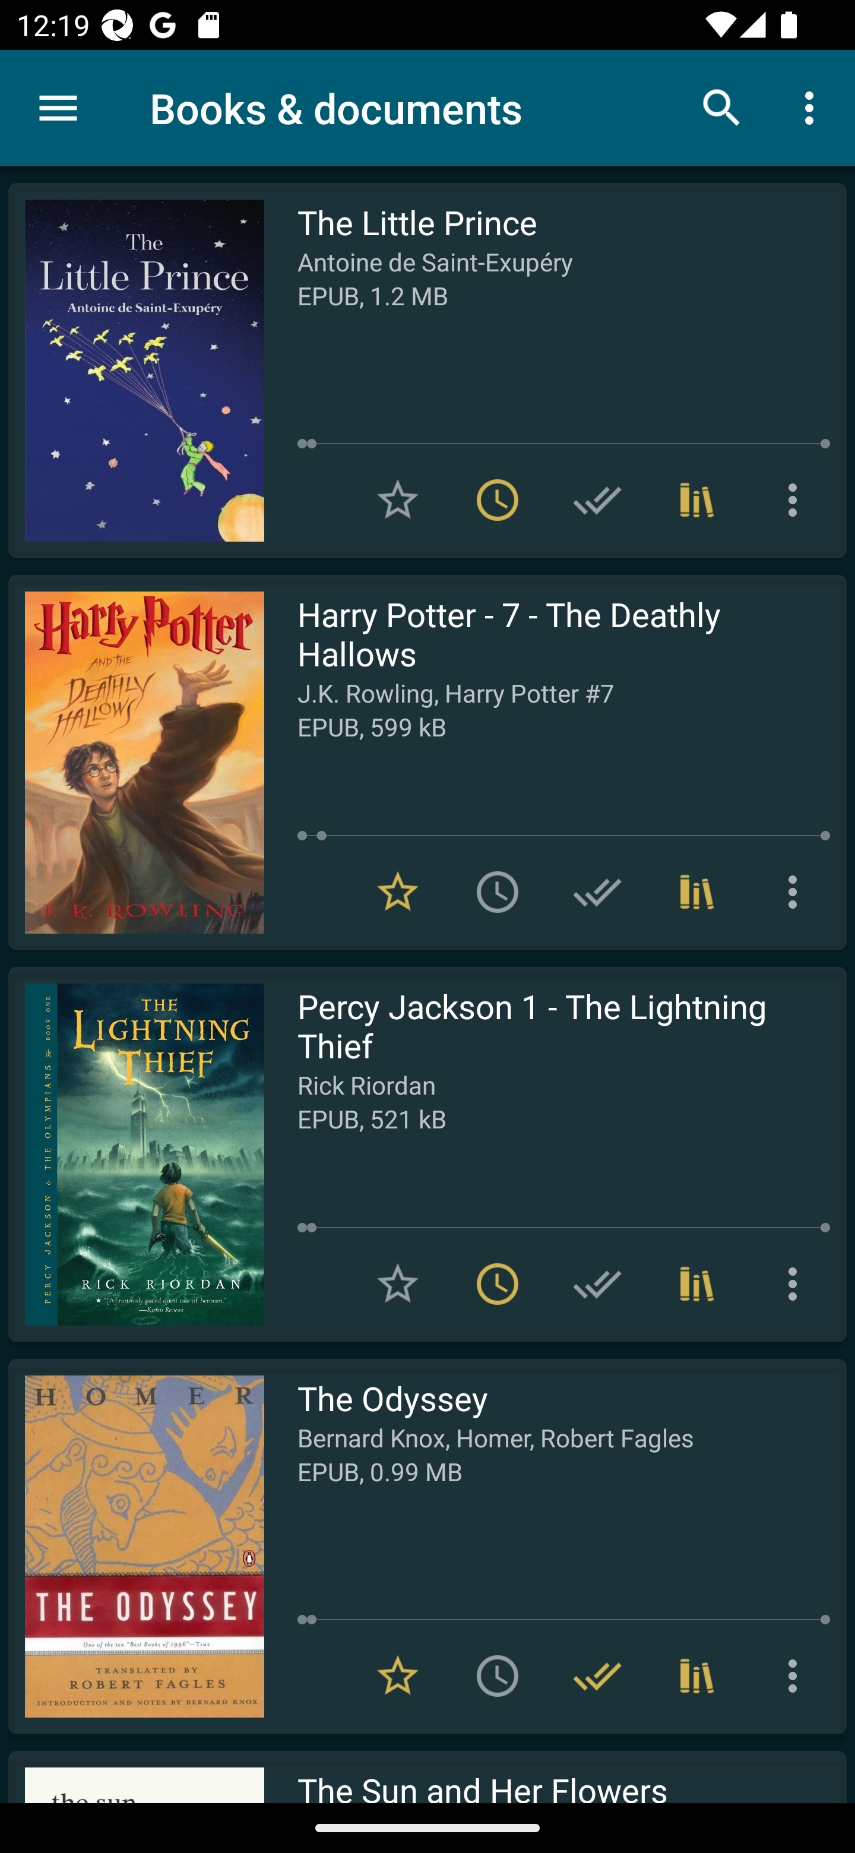 Image resolution: width=855 pixels, height=1853 pixels. Describe the element at coordinates (697, 1676) in the screenshot. I see `Collections (2)` at that location.